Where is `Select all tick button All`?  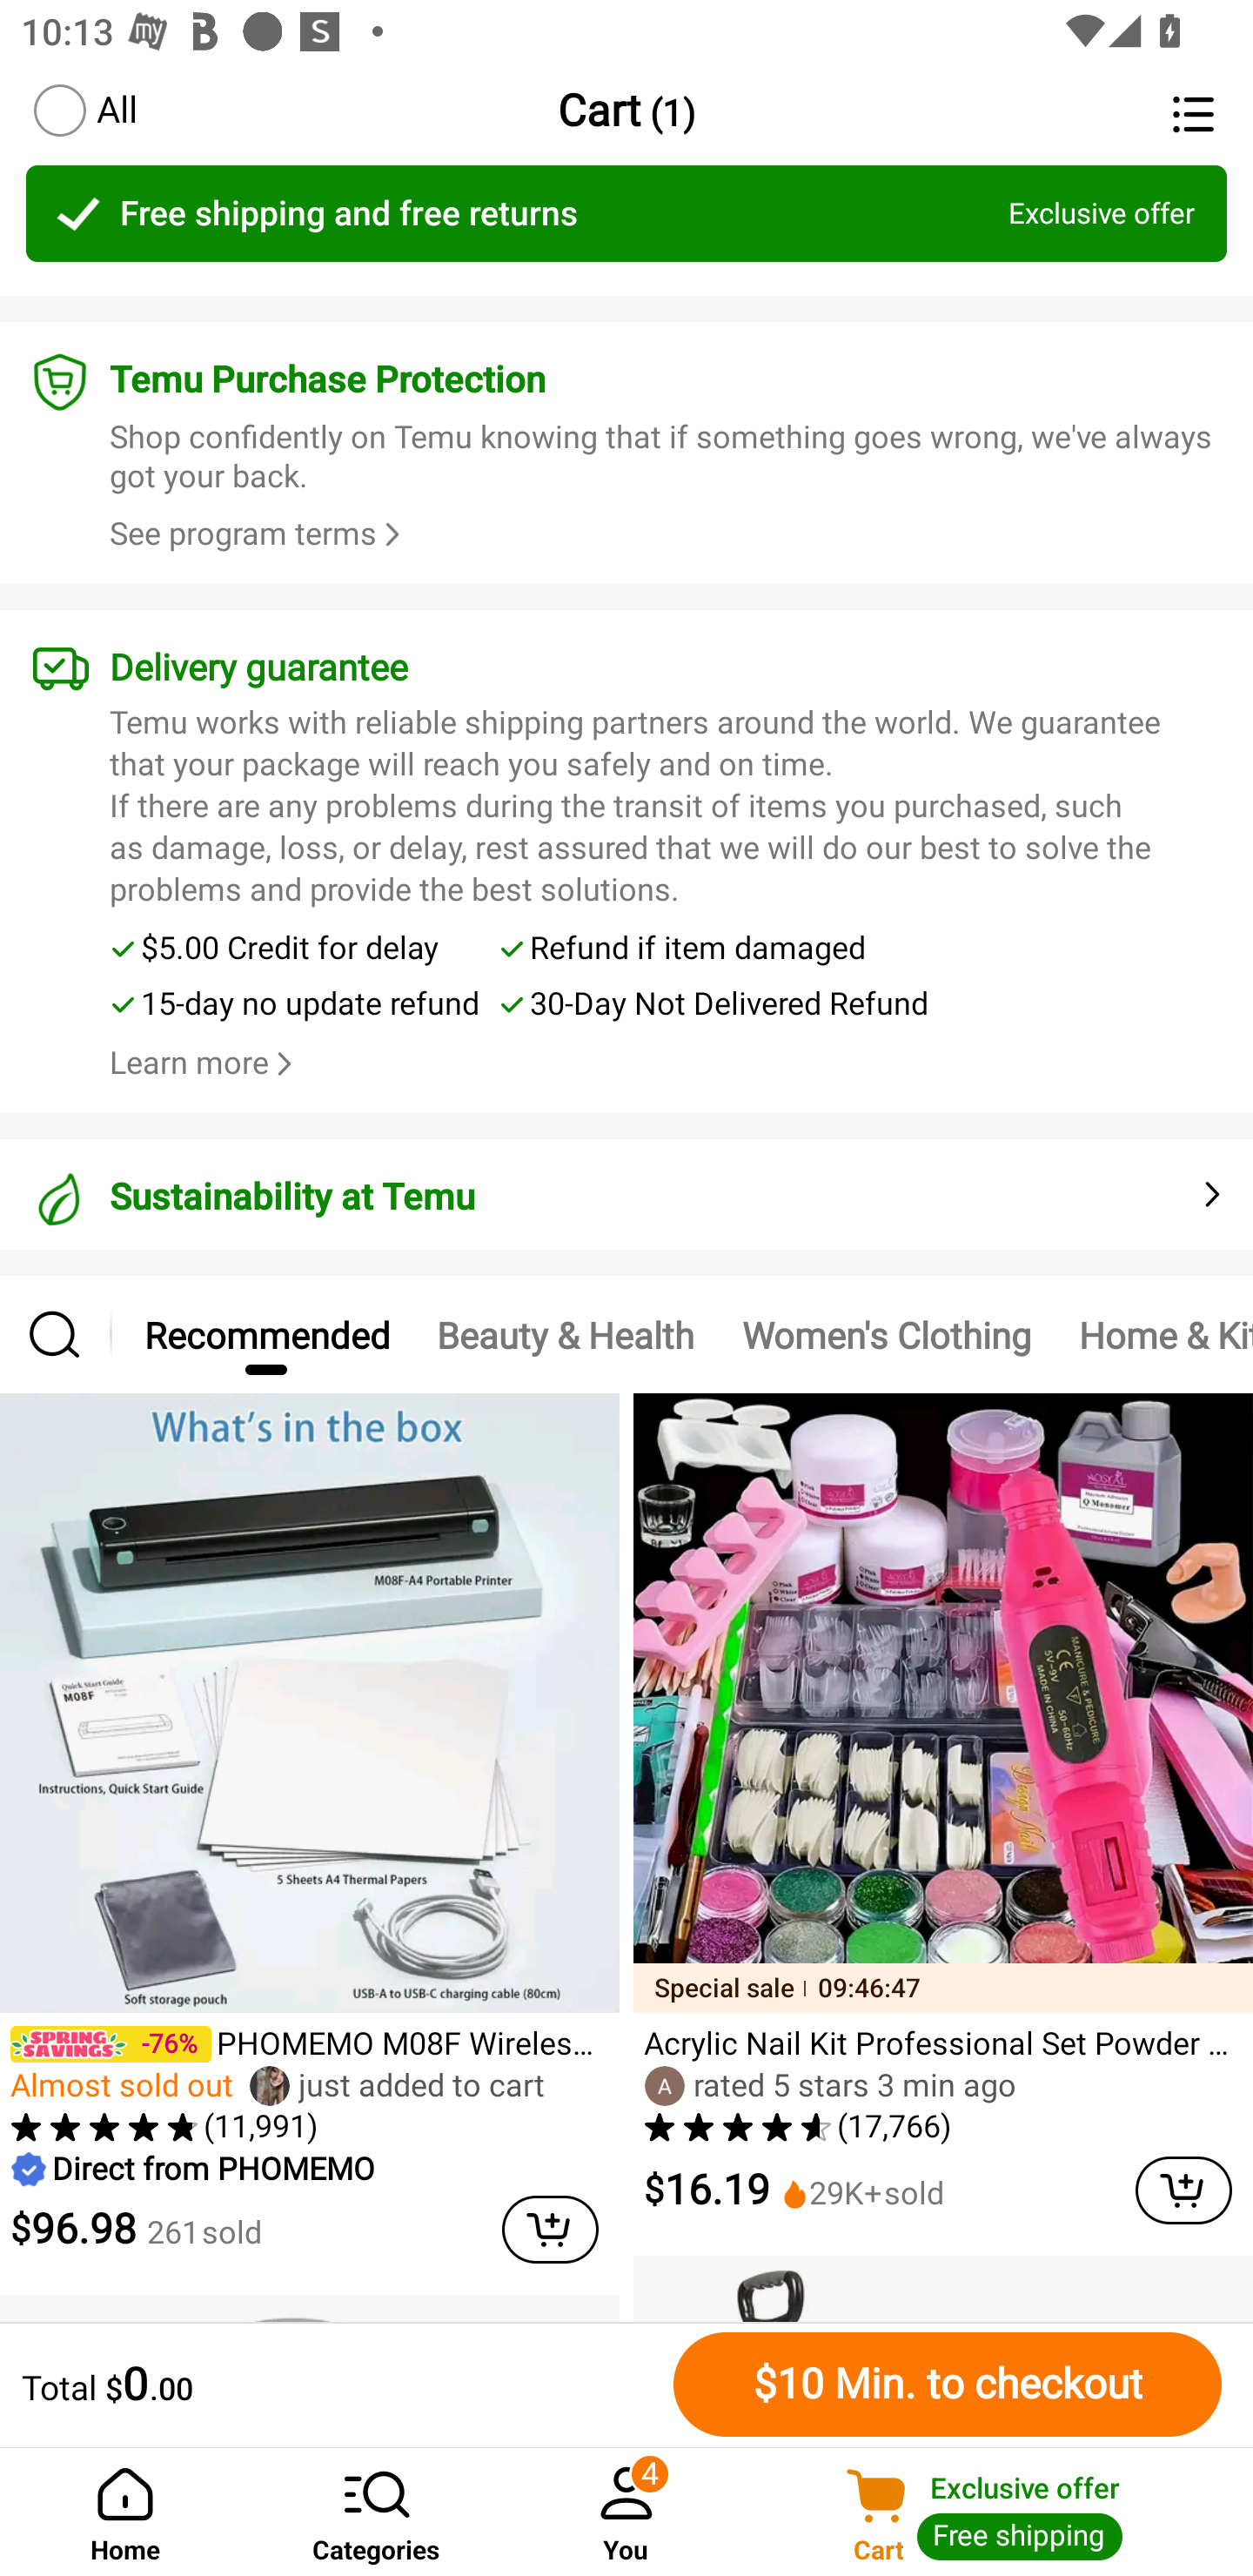
Select all tick button All is located at coordinates (84, 110).